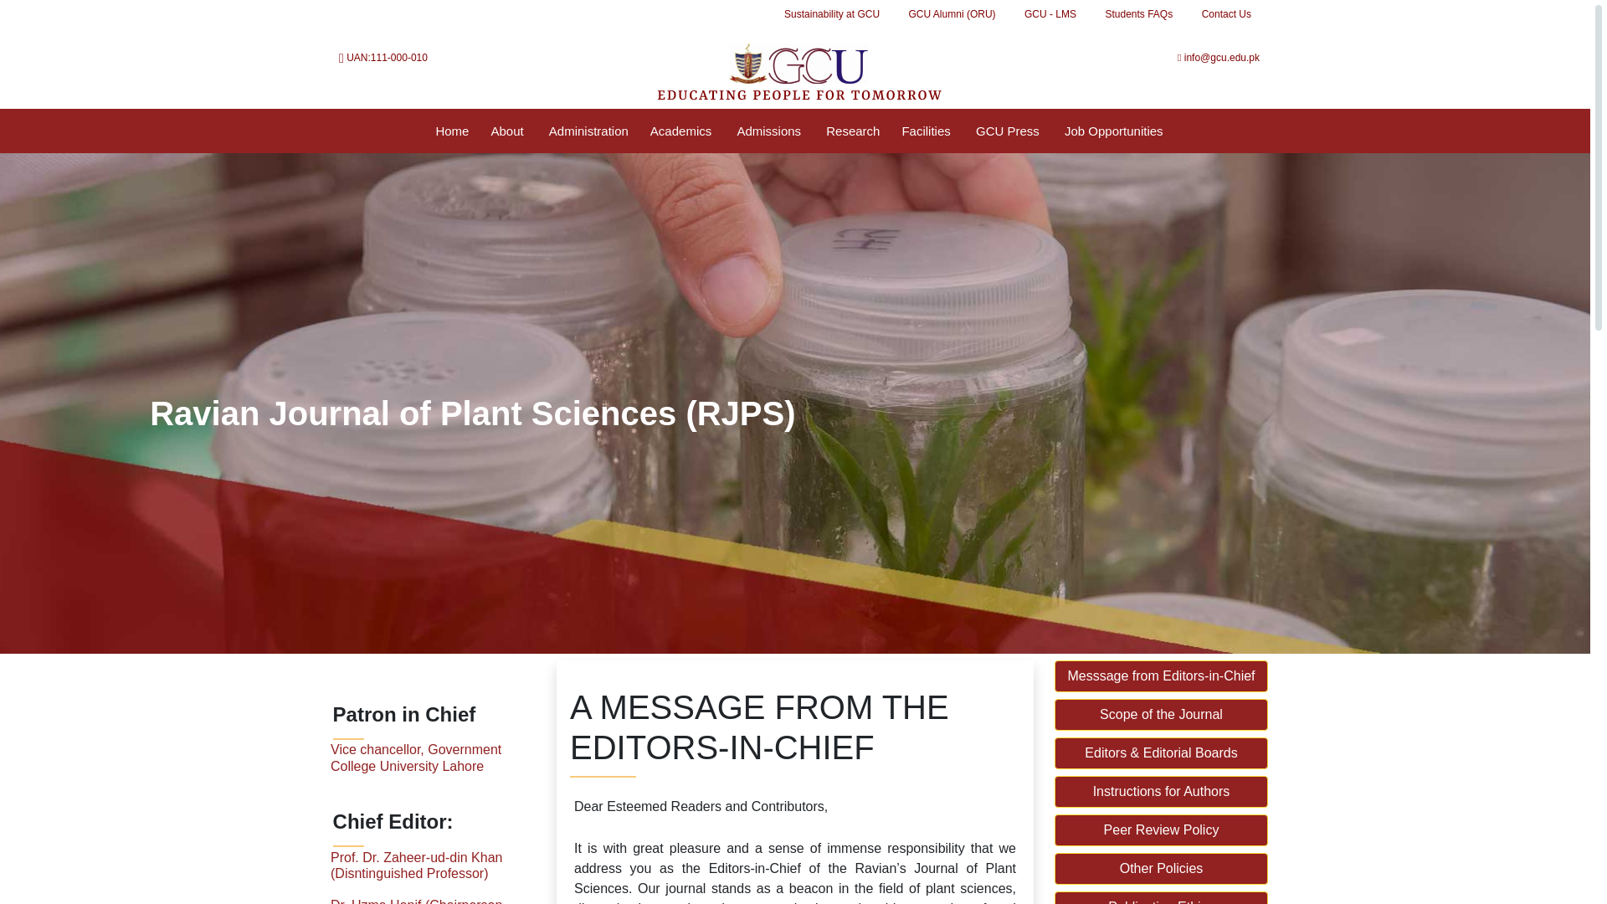 The image size is (1607, 904). Describe the element at coordinates (508, 131) in the screenshot. I see `About` at that location.